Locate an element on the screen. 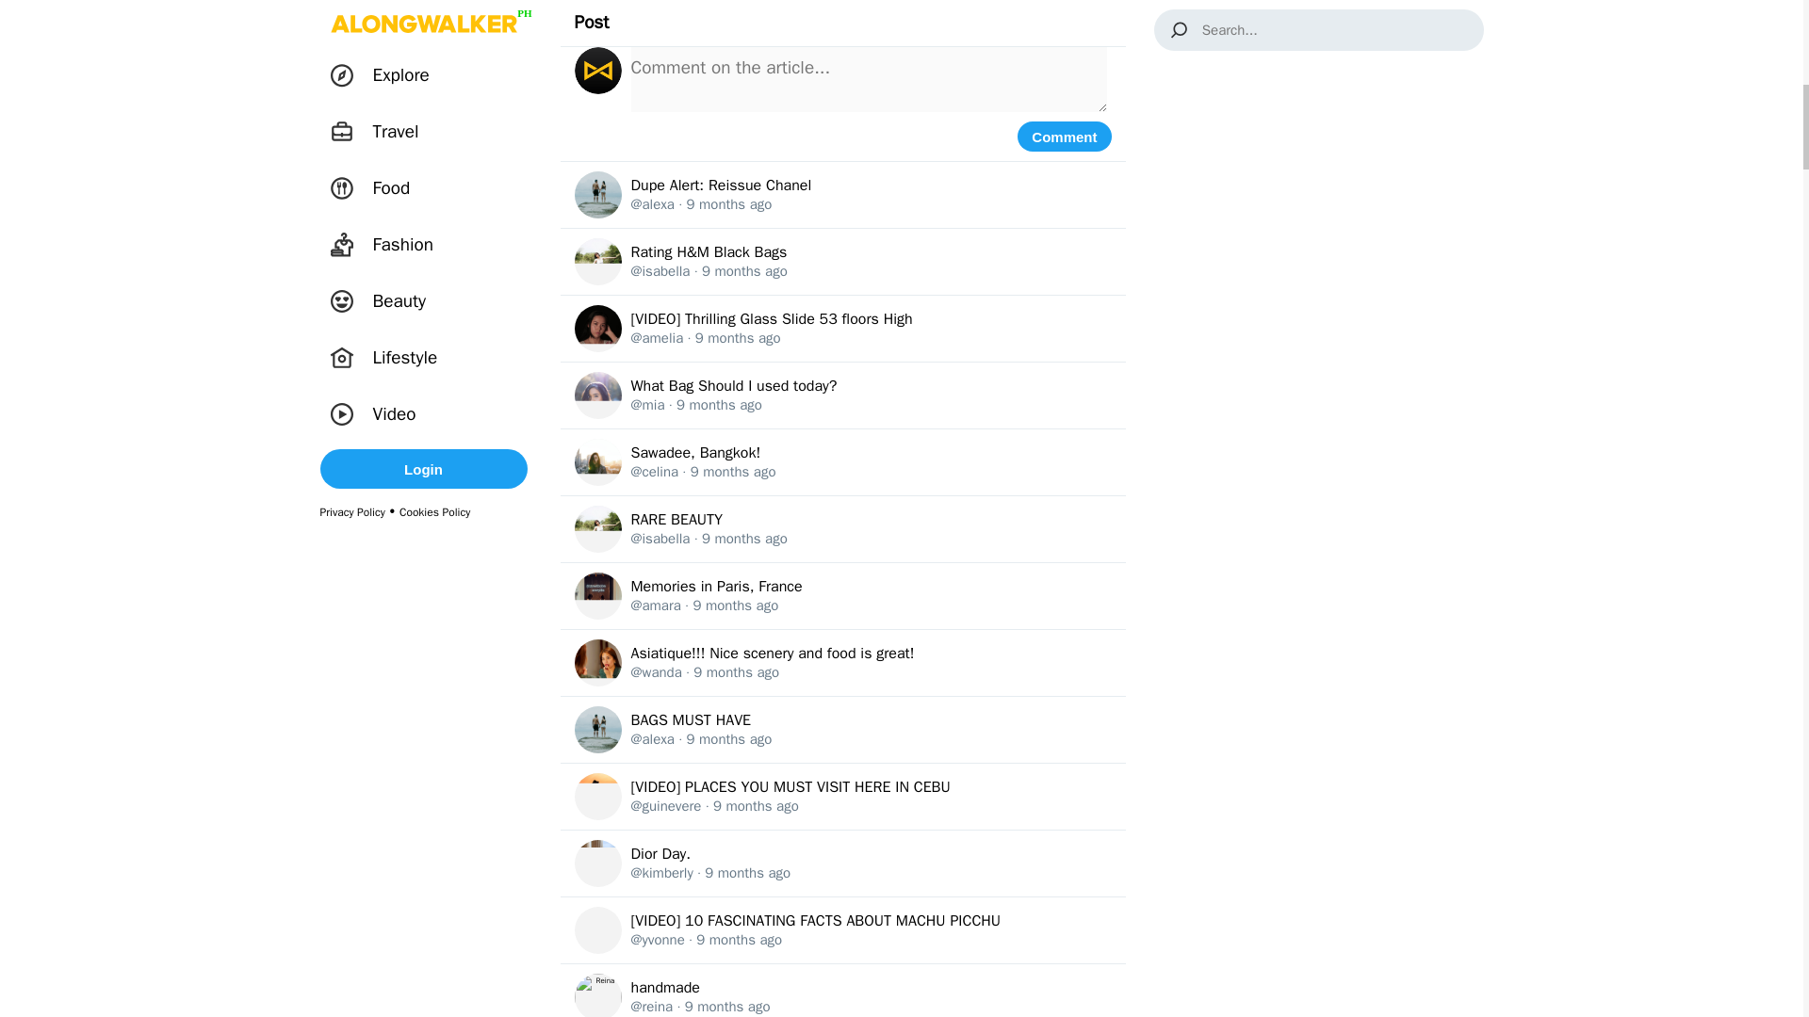  RARE BEAUTY is located at coordinates (677, 520).